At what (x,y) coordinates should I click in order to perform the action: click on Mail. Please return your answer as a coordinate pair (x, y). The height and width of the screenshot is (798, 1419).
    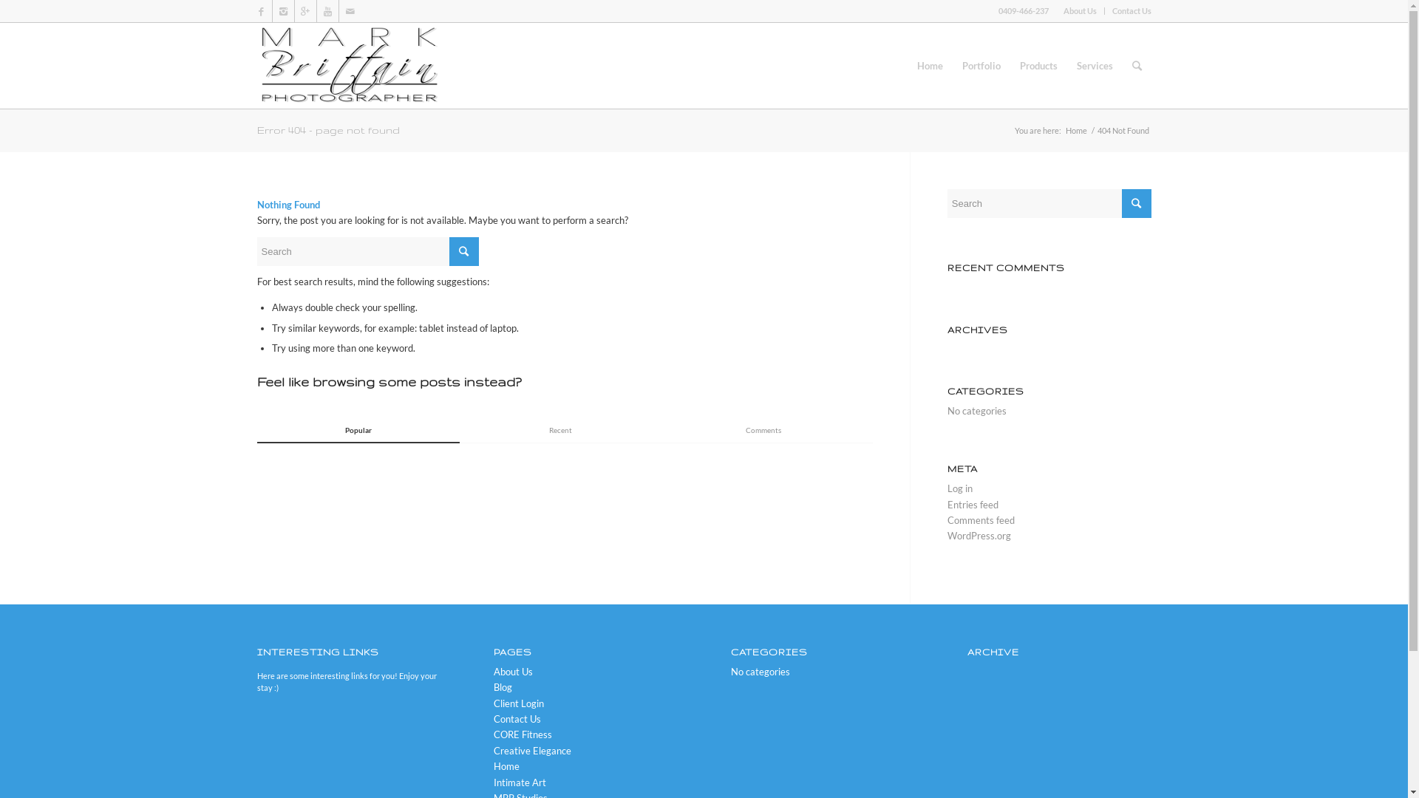
    Looking at the image, I should click on (350, 11).